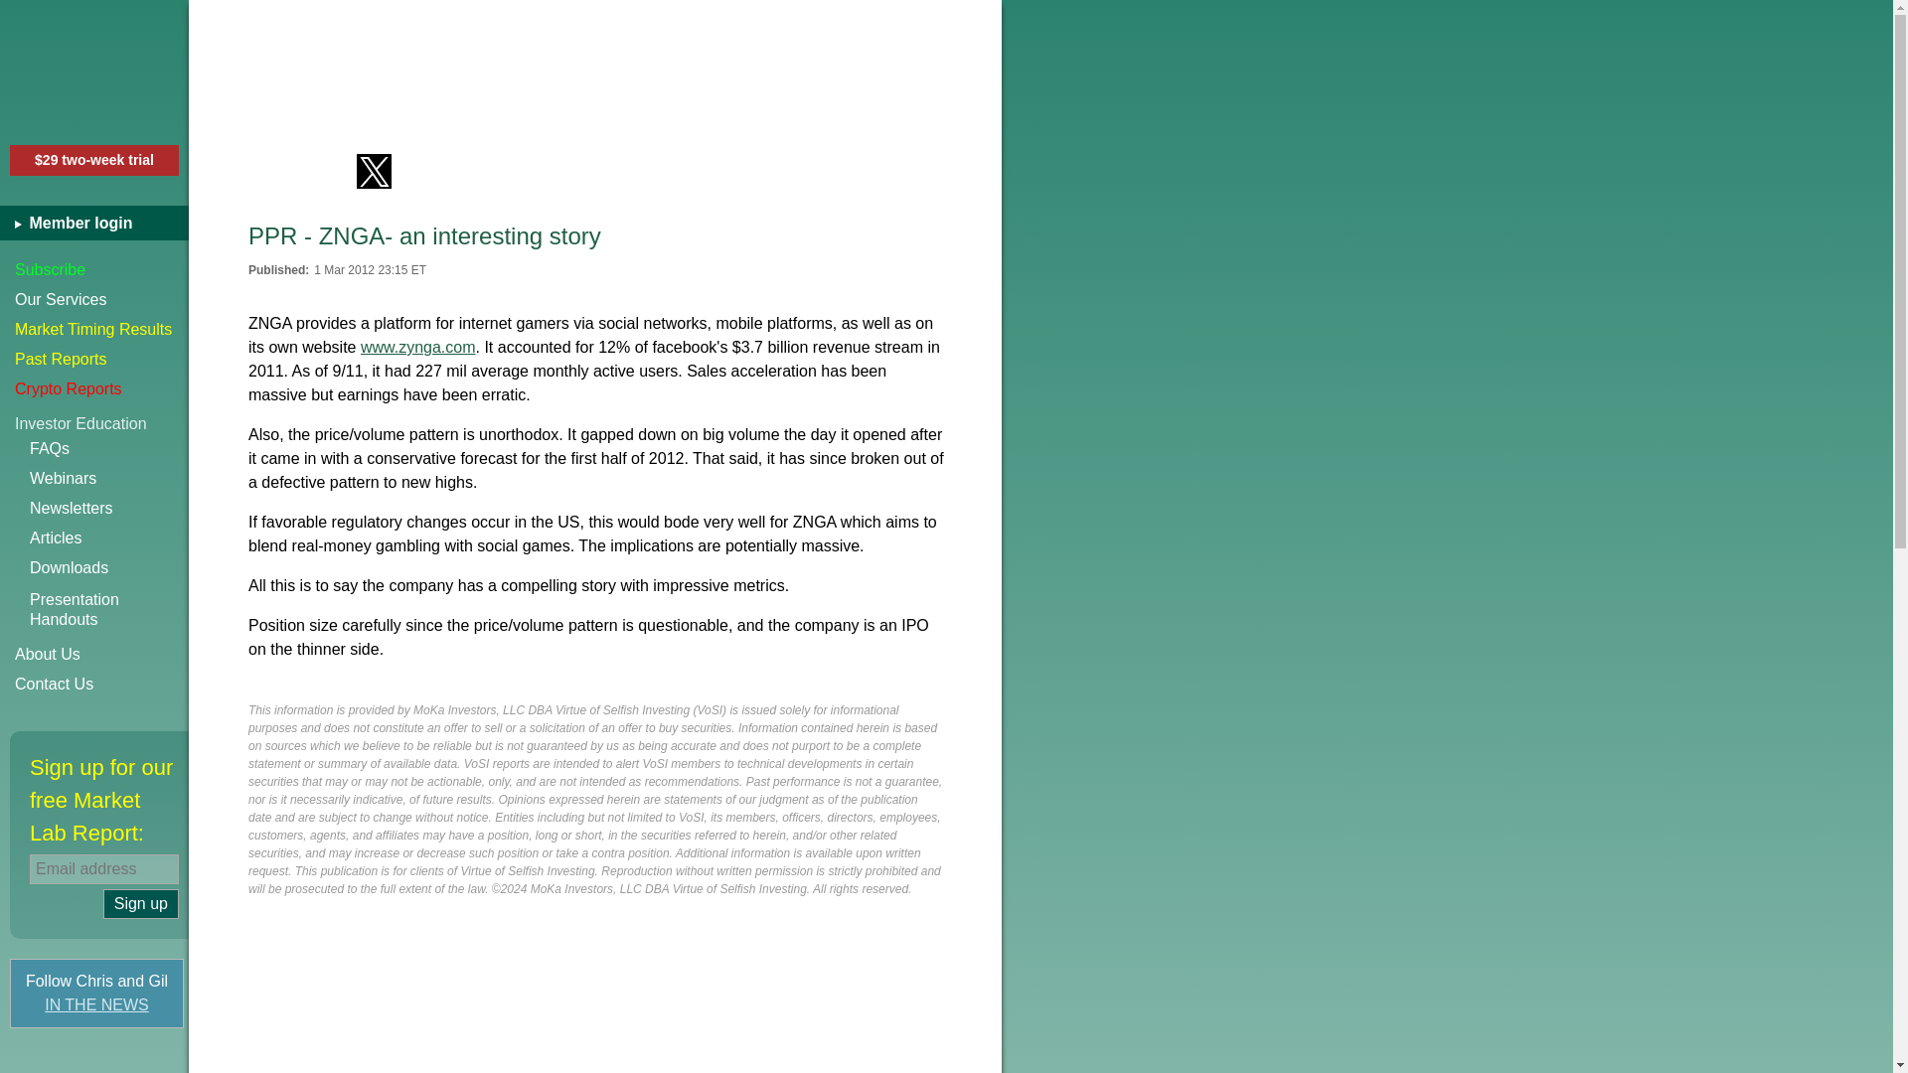 The height and width of the screenshot is (1073, 1908). Describe the element at coordinates (109, 478) in the screenshot. I see `Contact Us` at that location.